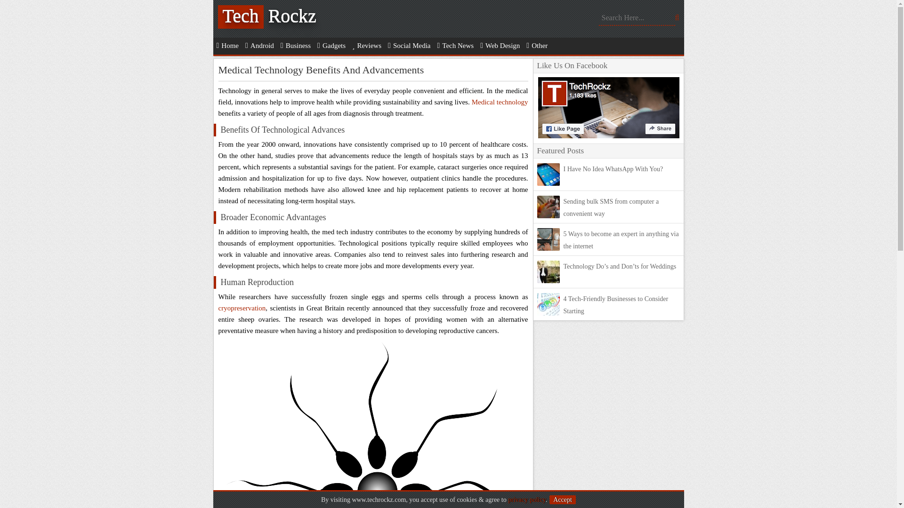 The height and width of the screenshot is (508, 904). Describe the element at coordinates (227, 45) in the screenshot. I see `Home` at that location.